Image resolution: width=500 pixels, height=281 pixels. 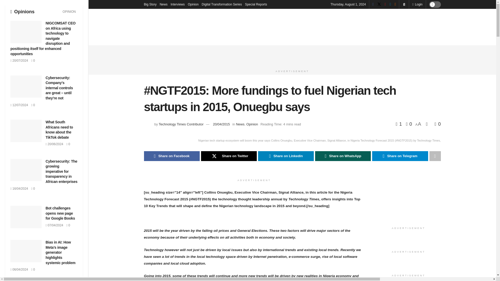 I want to click on What South Africans need to know about the TikTok debate, so click(x=59, y=130).